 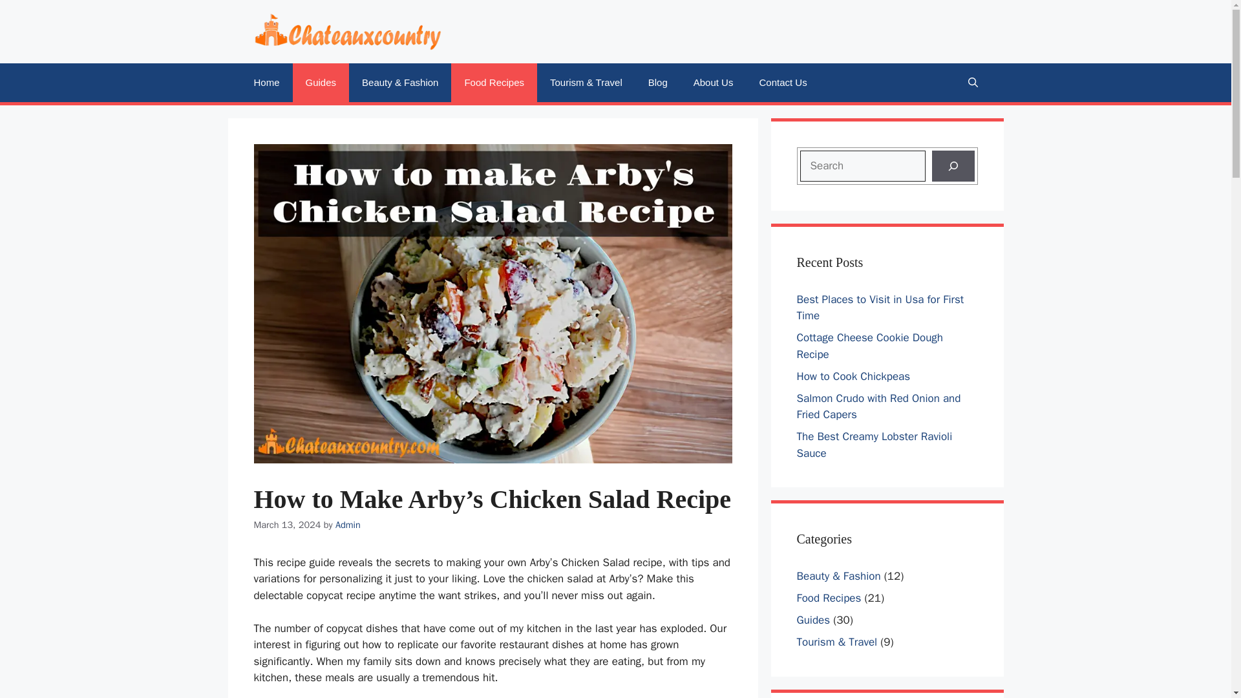 I want to click on About Us, so click(x=714, y=83).